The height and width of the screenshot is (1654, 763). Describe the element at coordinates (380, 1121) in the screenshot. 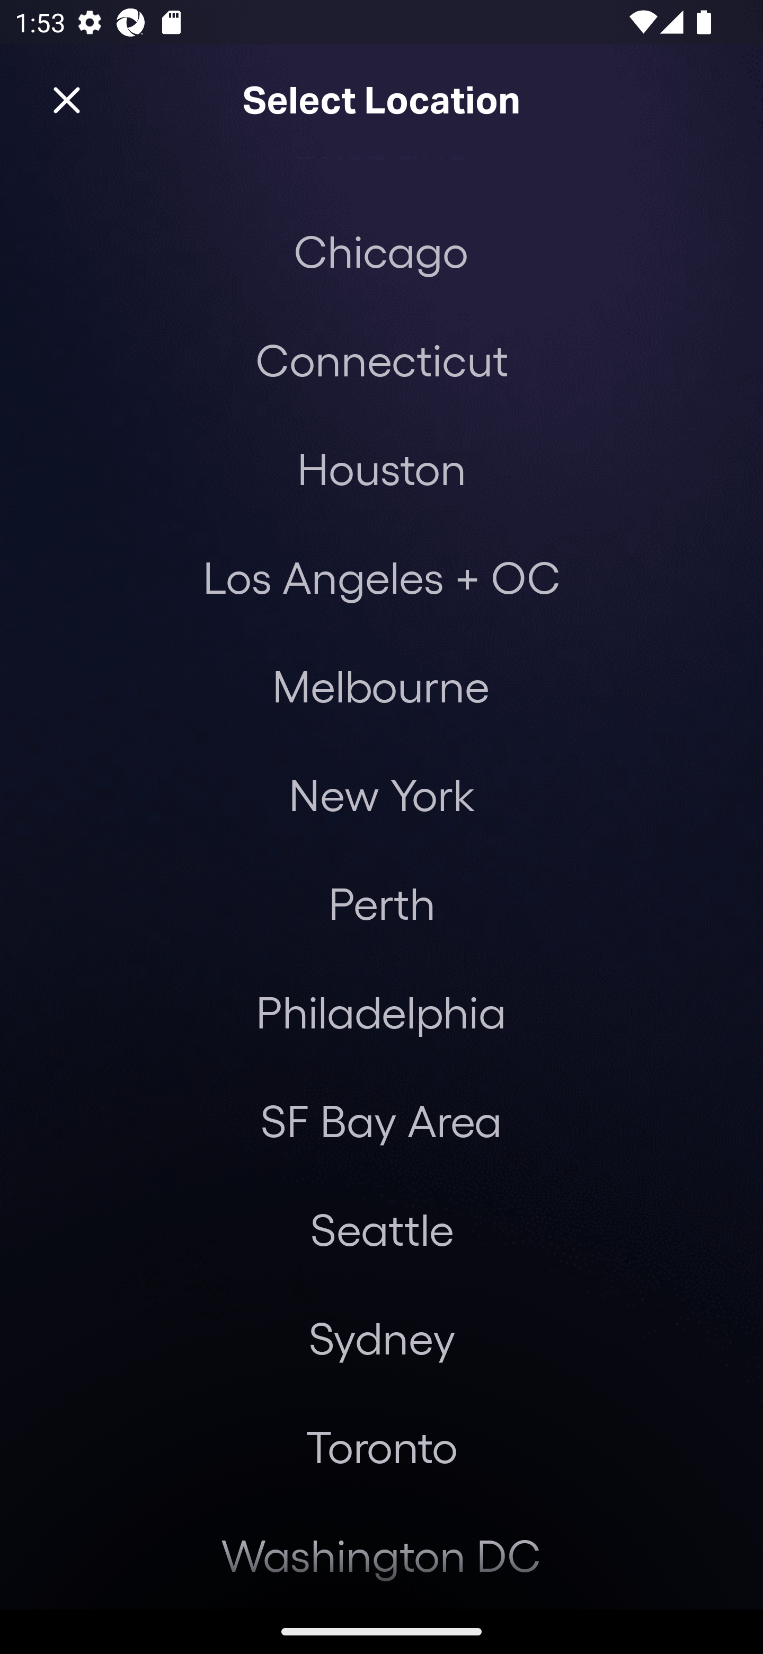

I see `SF Bay Area` at that location.